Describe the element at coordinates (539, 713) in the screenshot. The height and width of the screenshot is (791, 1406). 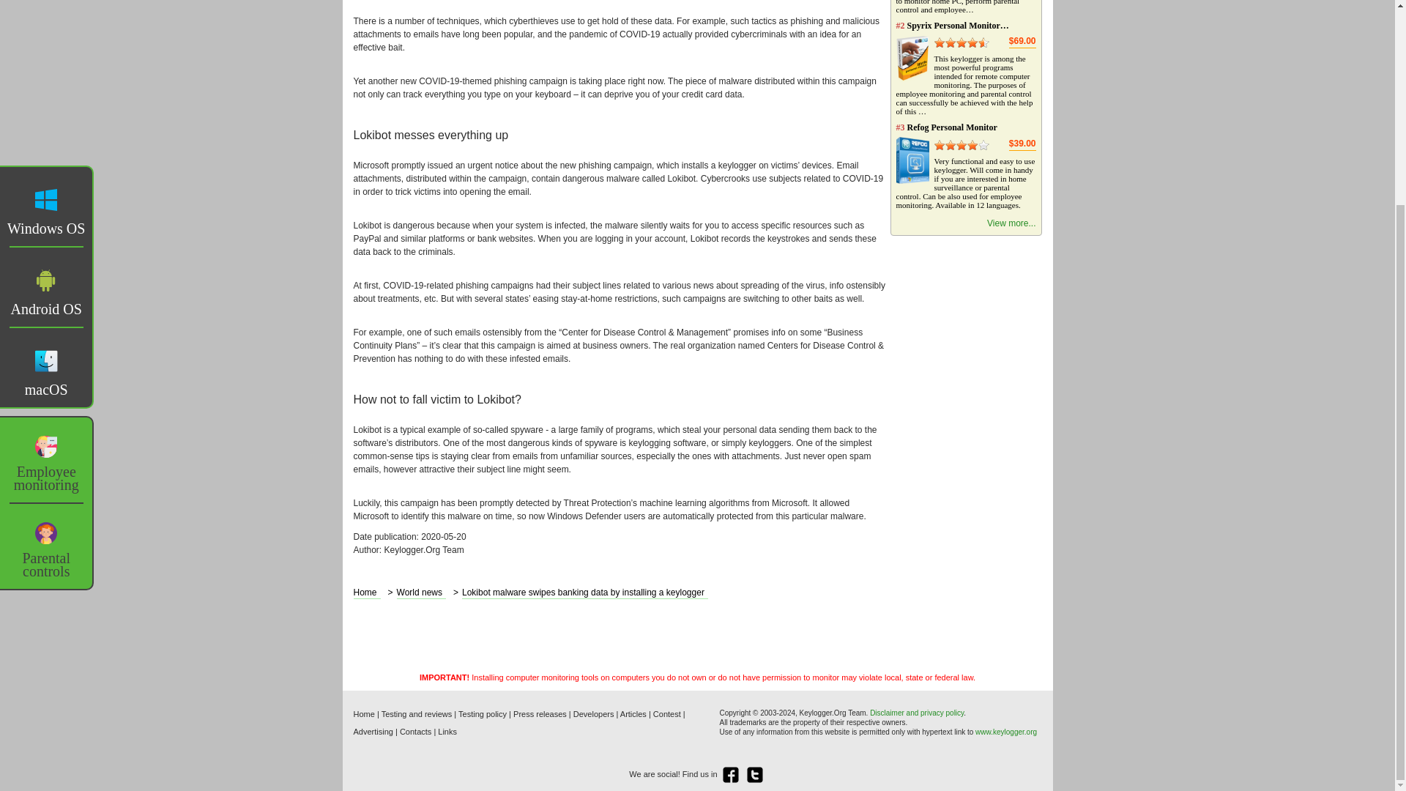
I see `Press releases` at that location.